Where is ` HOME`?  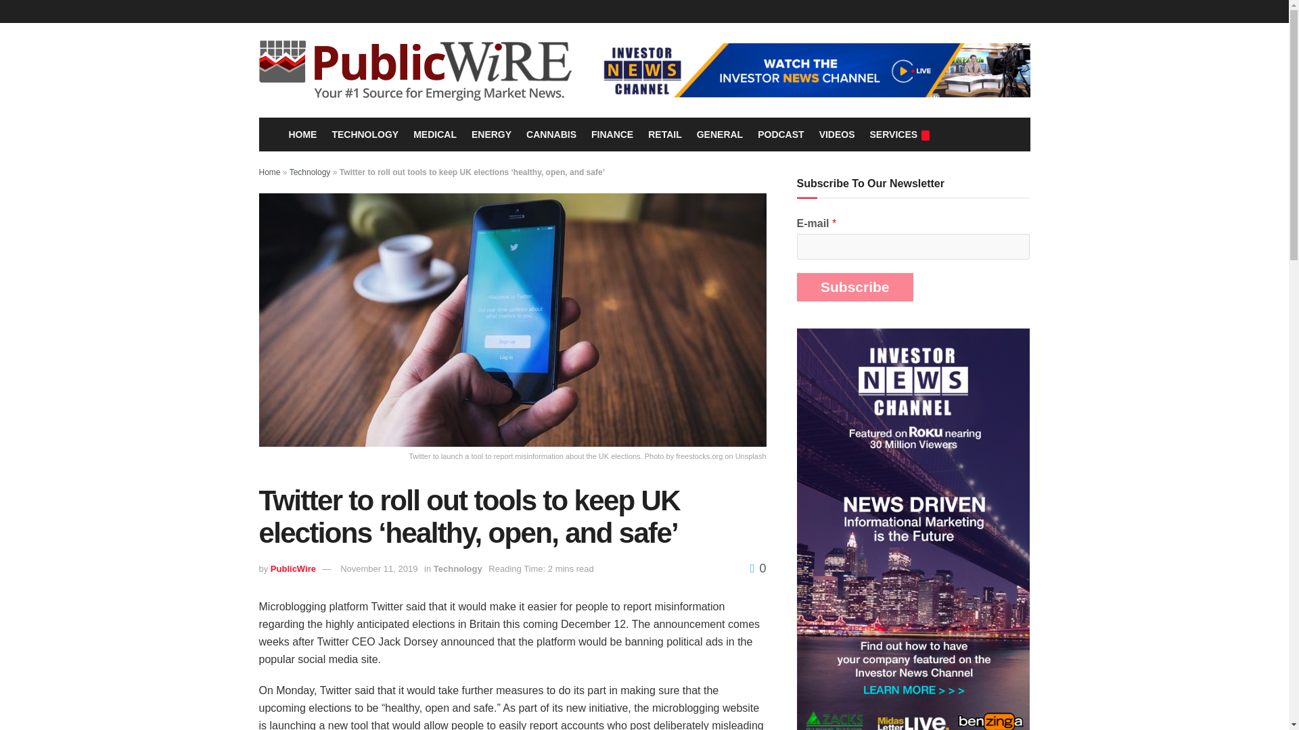
 HOME is located at coordinates (301, 134).